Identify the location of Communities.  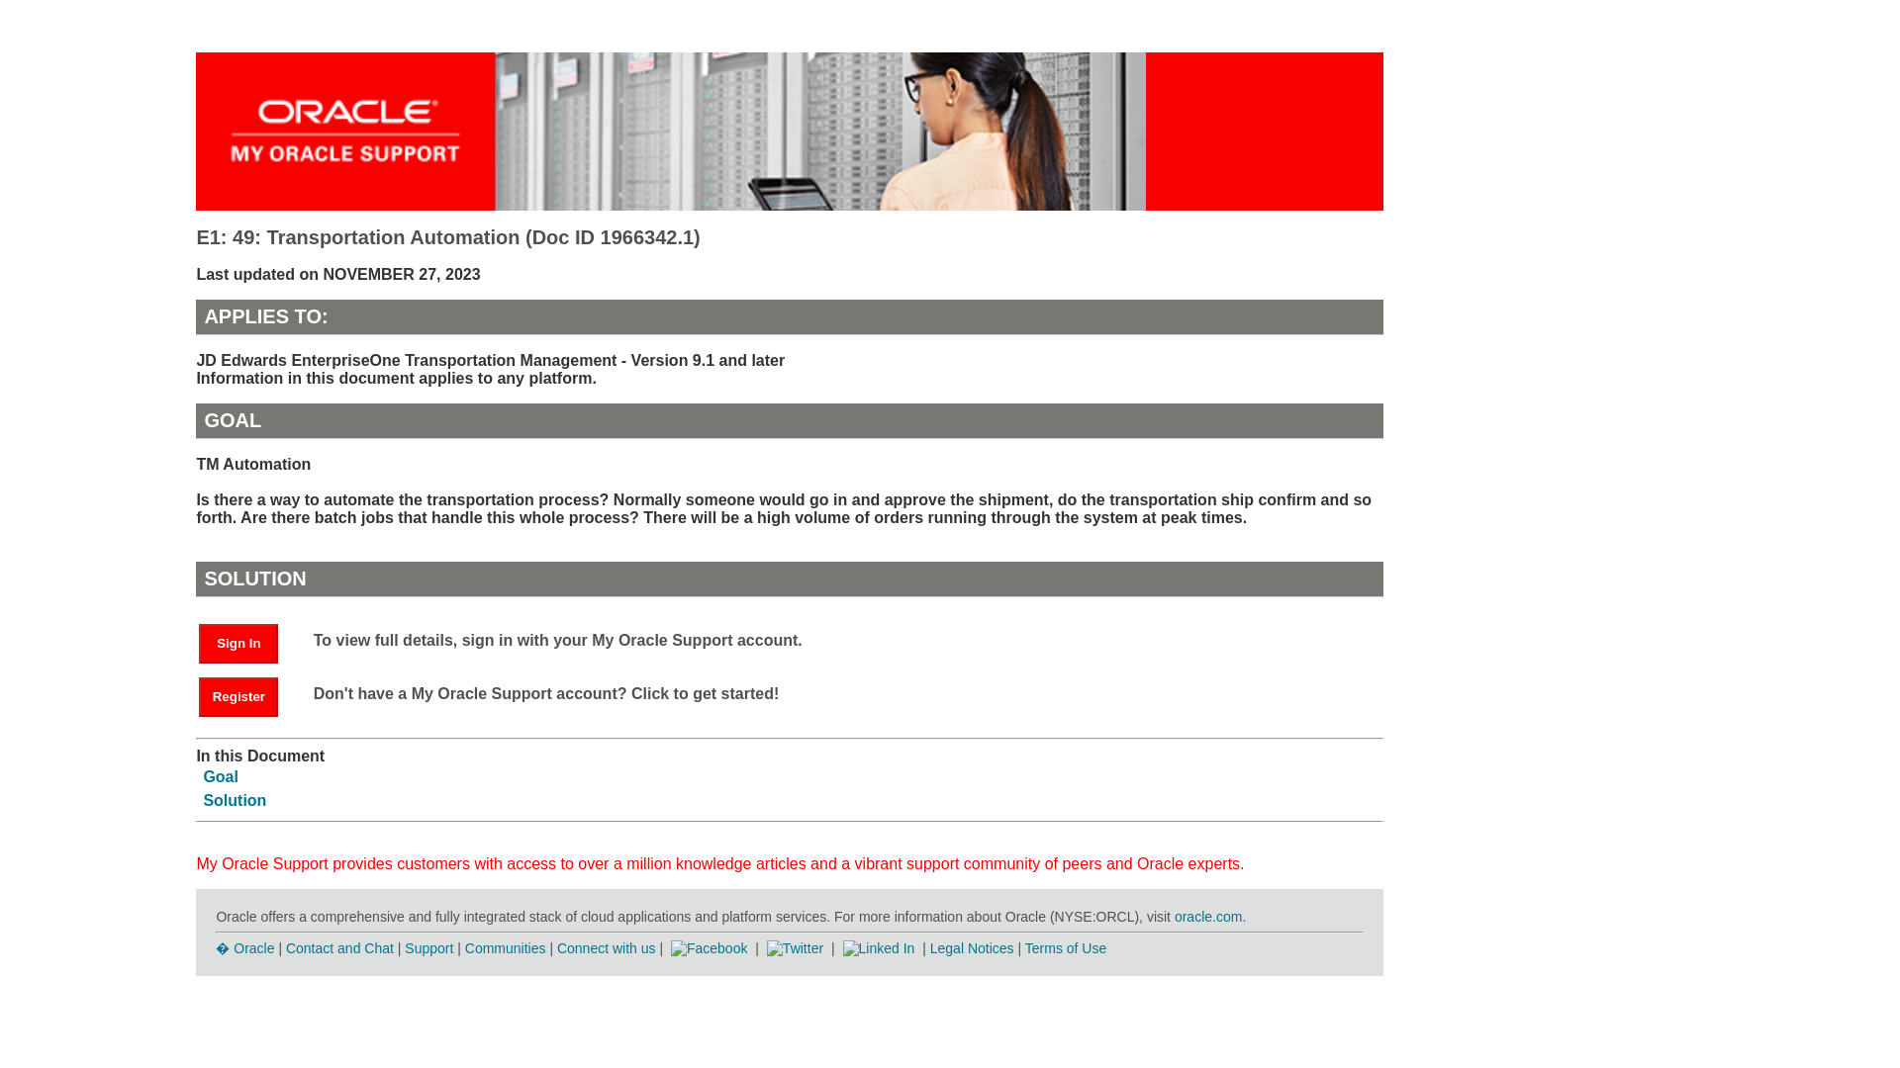
(506, 947).